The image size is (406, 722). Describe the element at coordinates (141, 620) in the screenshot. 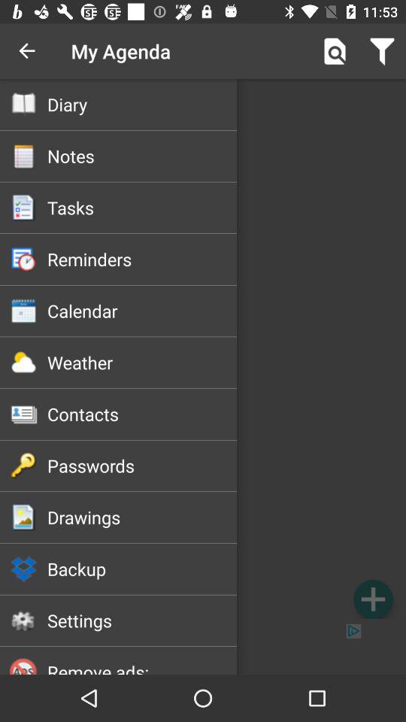

I see `turn off the item below backup icon` at that location.